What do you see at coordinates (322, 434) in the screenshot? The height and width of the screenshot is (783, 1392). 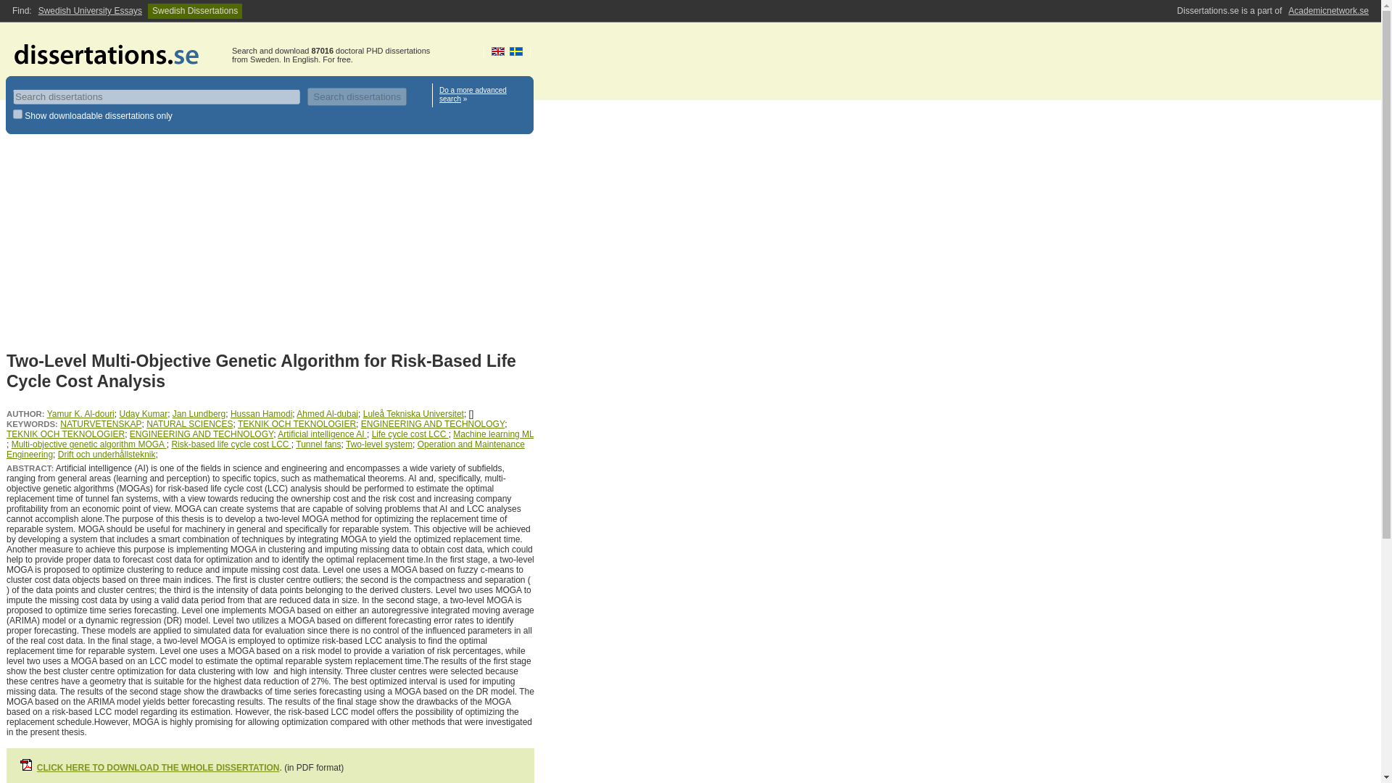 I see `Artificial intelligence AI` at bounding box center [322, 434].